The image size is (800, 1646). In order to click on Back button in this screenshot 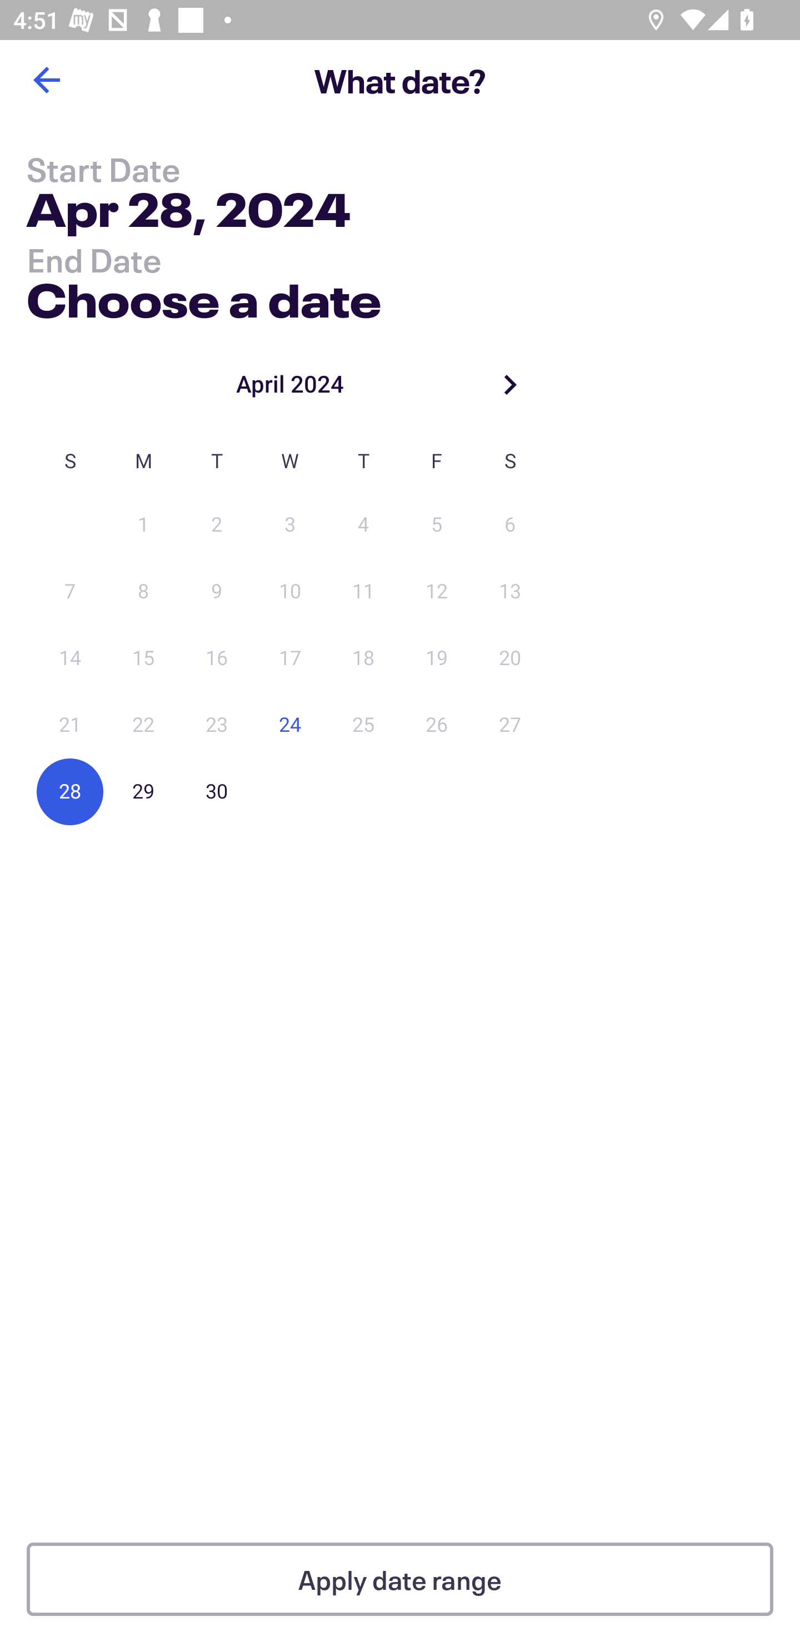, I will do `click(46, 80)`.